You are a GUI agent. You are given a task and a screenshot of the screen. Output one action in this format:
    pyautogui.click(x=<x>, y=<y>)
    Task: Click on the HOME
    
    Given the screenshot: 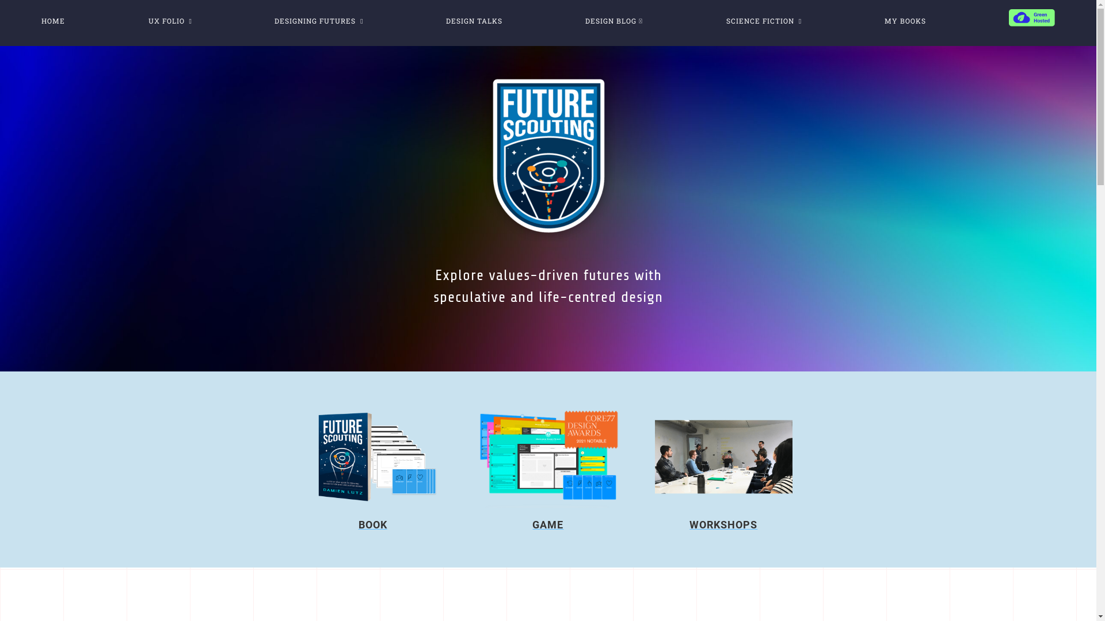 What is the action you would take?
    pyautogui.click(x=53, y=20)
    